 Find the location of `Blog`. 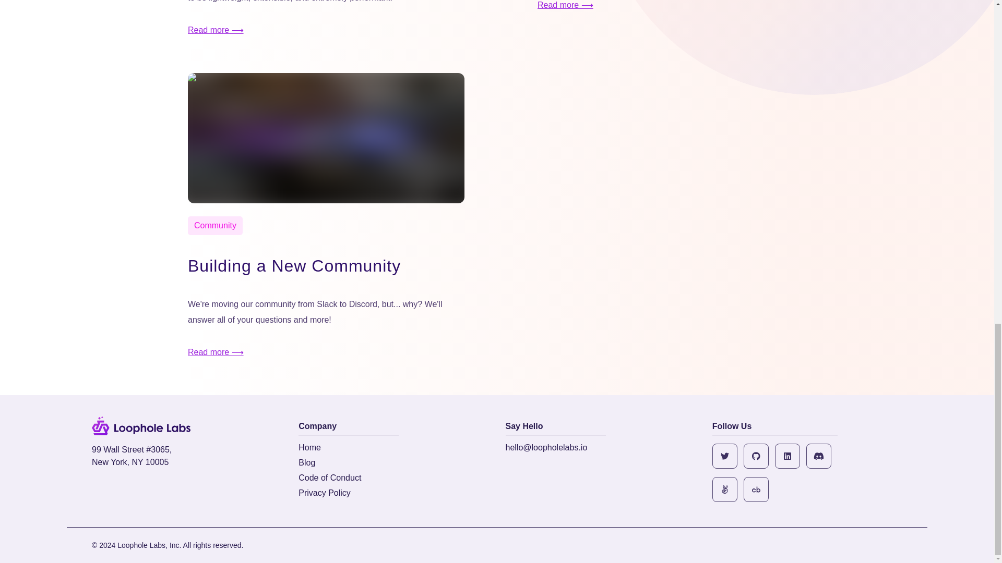

Blog is located at coordinates (307, 463).